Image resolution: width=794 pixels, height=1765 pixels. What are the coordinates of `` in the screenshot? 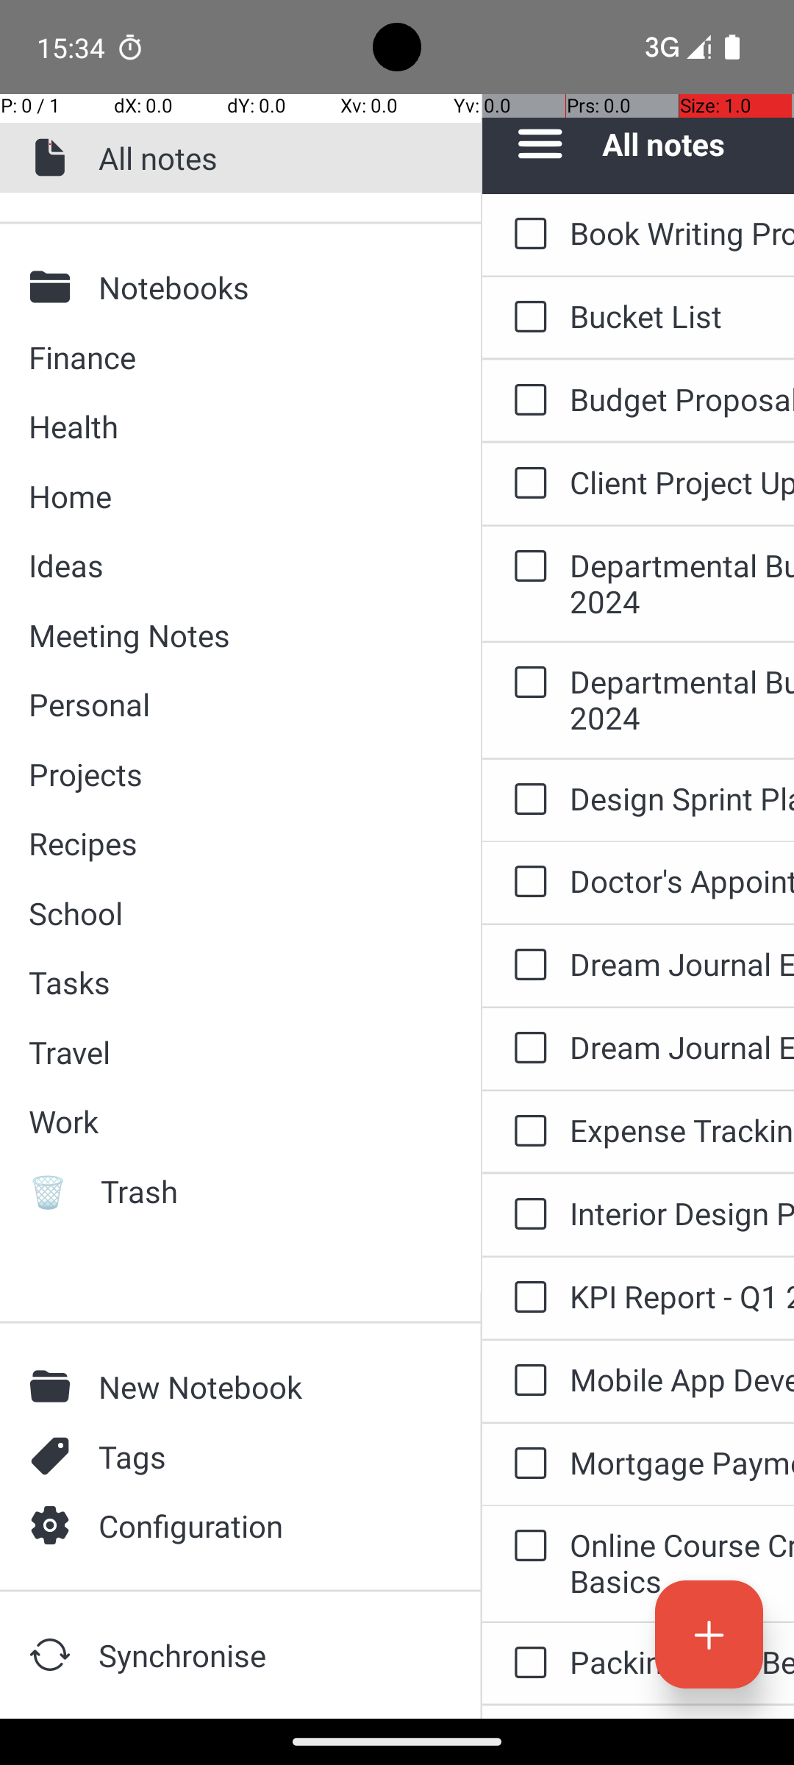 It's located at (54, 1525).